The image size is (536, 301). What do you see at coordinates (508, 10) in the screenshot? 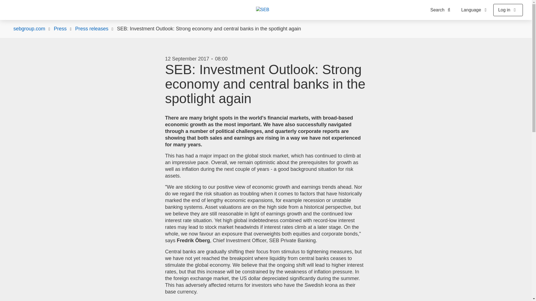
I see `Log in` at bounding box center [508, 10].